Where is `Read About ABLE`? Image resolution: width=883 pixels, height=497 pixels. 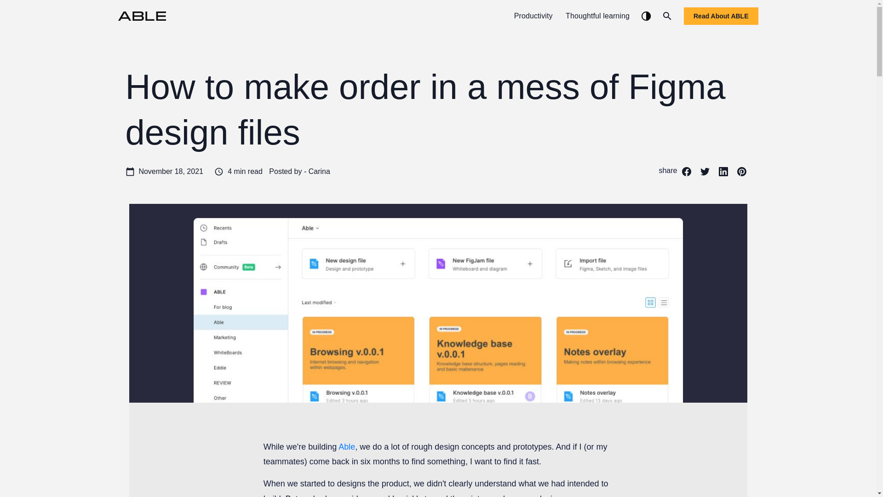
Read About ABLE is located at coordinates (721, 16).